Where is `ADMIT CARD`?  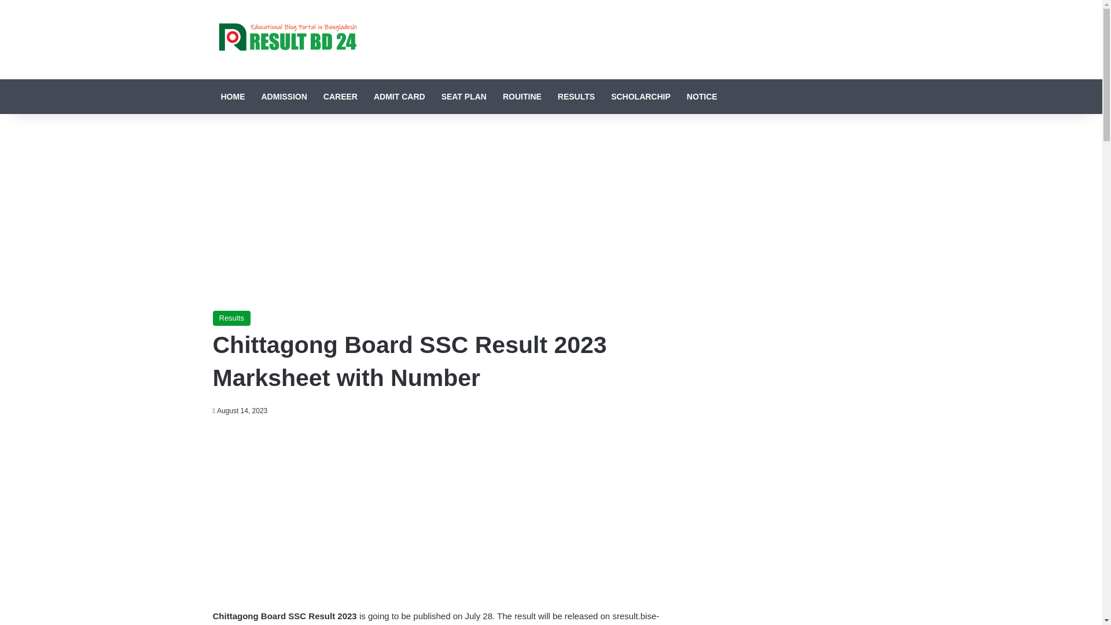
ADMIT CARD is located at coordinates (399, 96).